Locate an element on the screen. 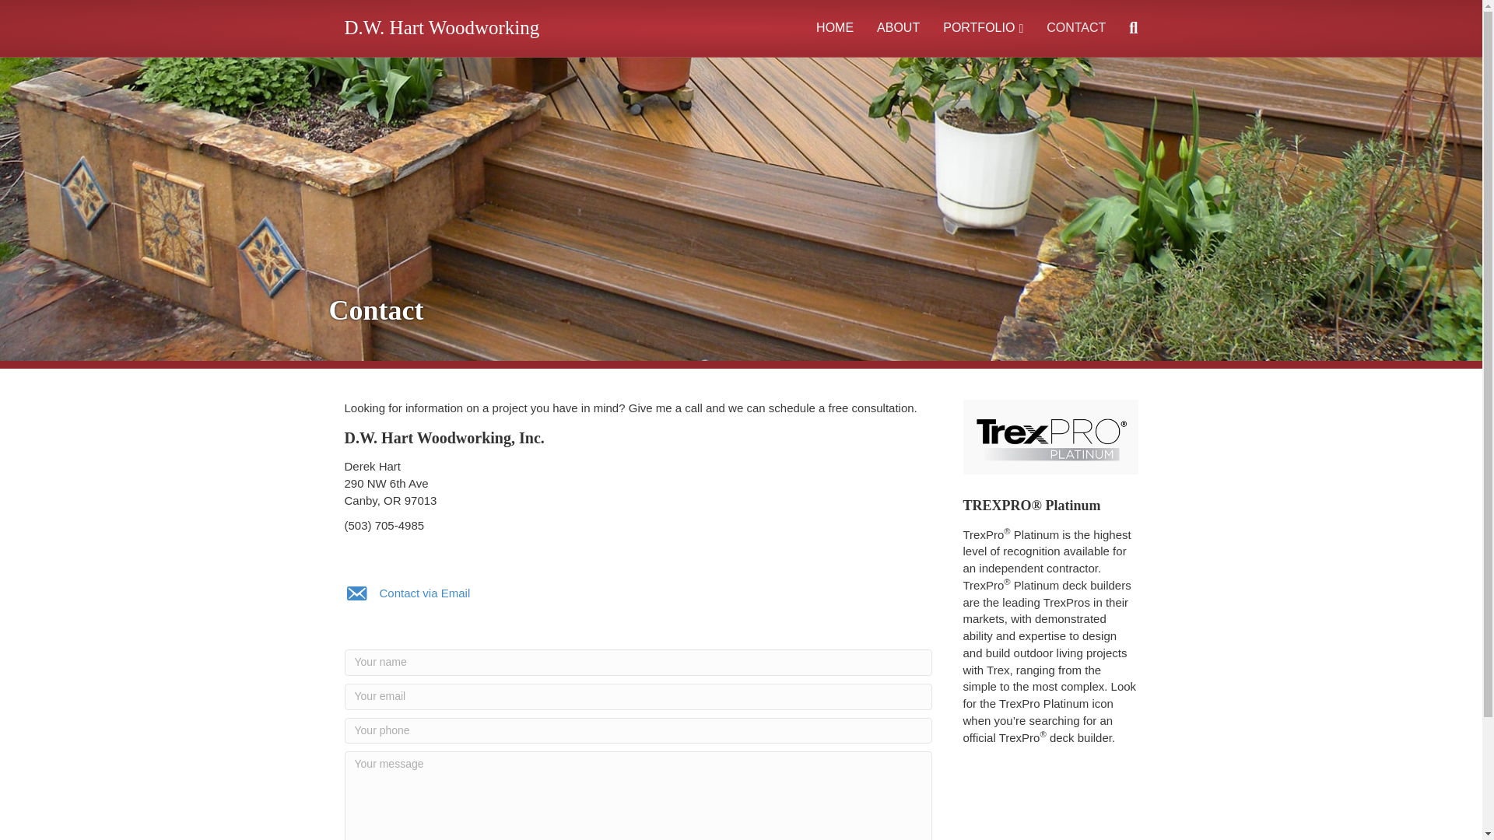 This screenshot has height=840, width=1494. D.W. Hart Woodworking is located at coordinates (470, 28).